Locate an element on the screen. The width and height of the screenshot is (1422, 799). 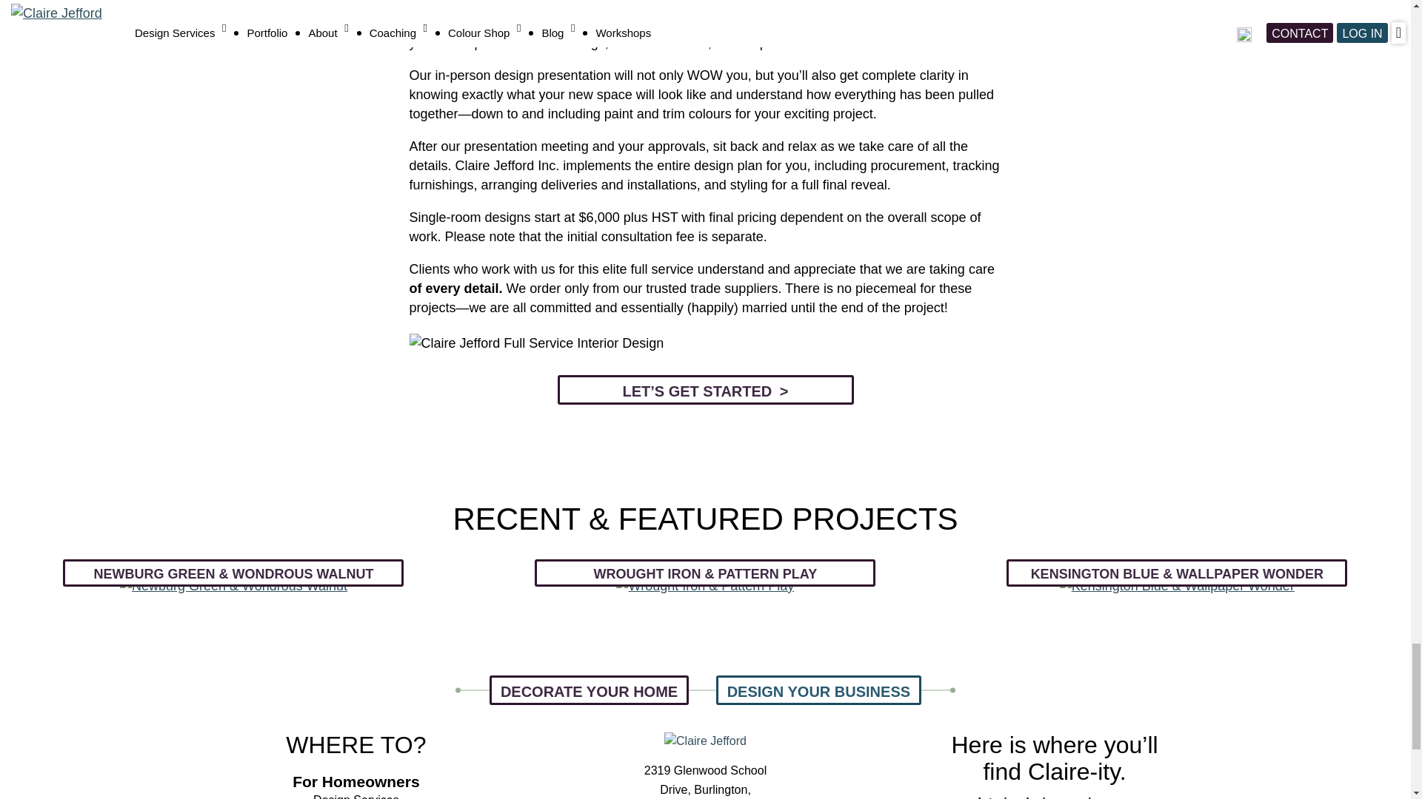
Design Your Business is located at coordinates (819, 690).